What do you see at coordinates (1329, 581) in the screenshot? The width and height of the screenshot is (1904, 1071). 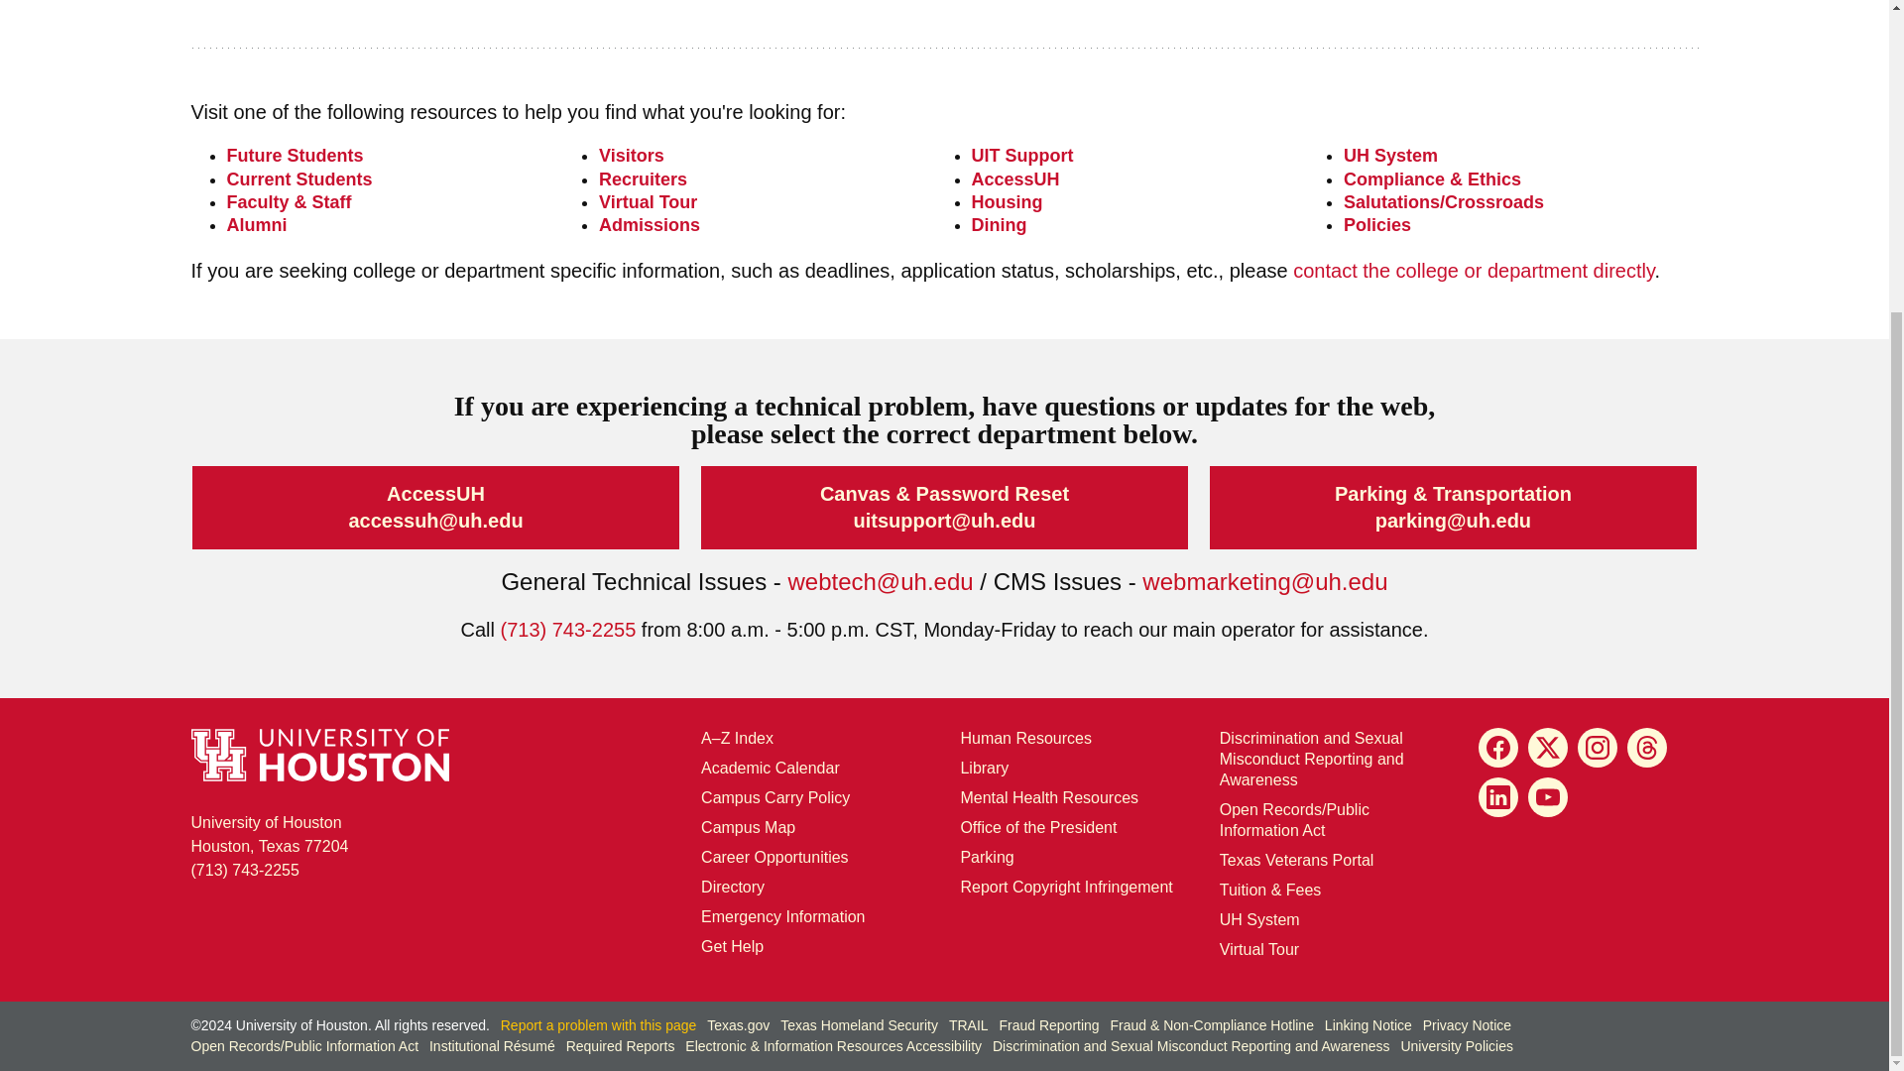 I see `University of Houston` at bounding box center [1329, 581].